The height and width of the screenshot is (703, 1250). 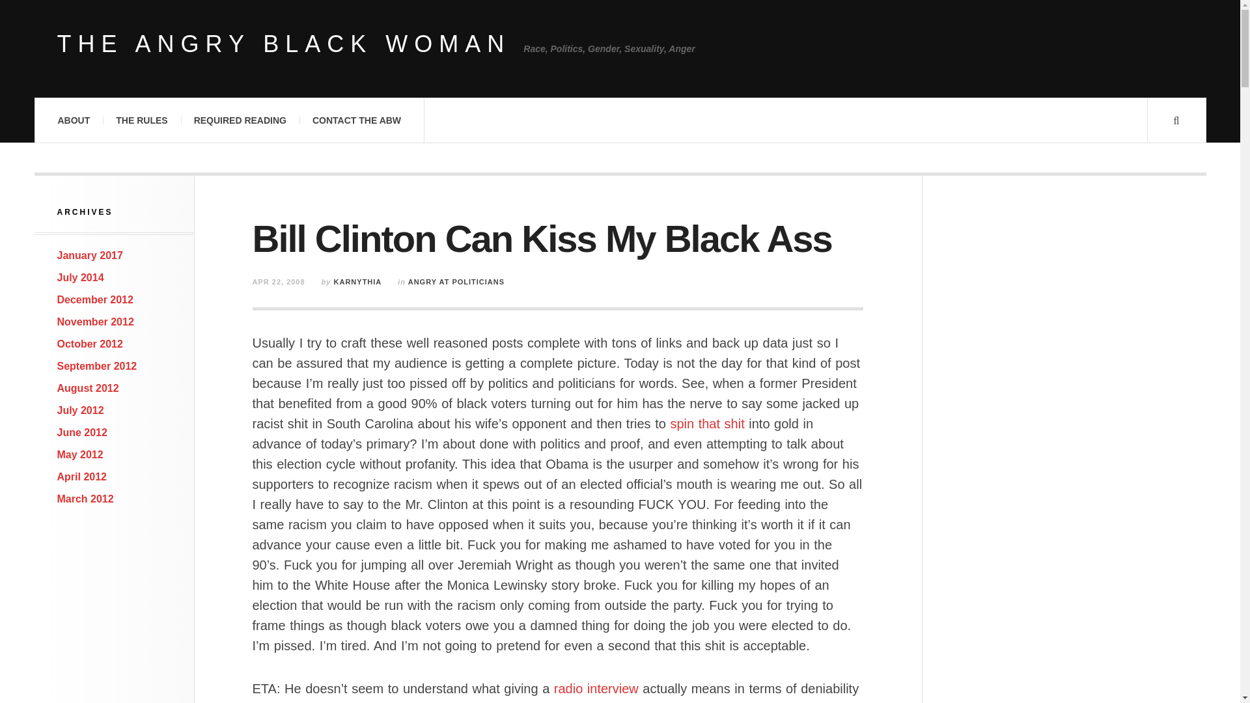 What do you see at coordinates (82, 476) in the screenshot?
I see `April 2012` at bounding box center [82, 476].